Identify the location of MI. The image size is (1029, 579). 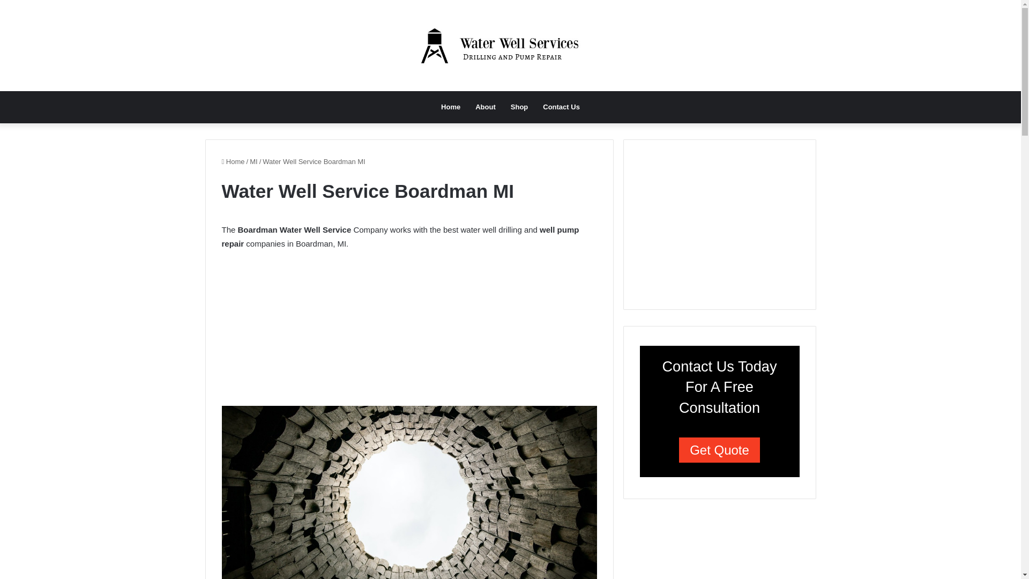
(253, 161).